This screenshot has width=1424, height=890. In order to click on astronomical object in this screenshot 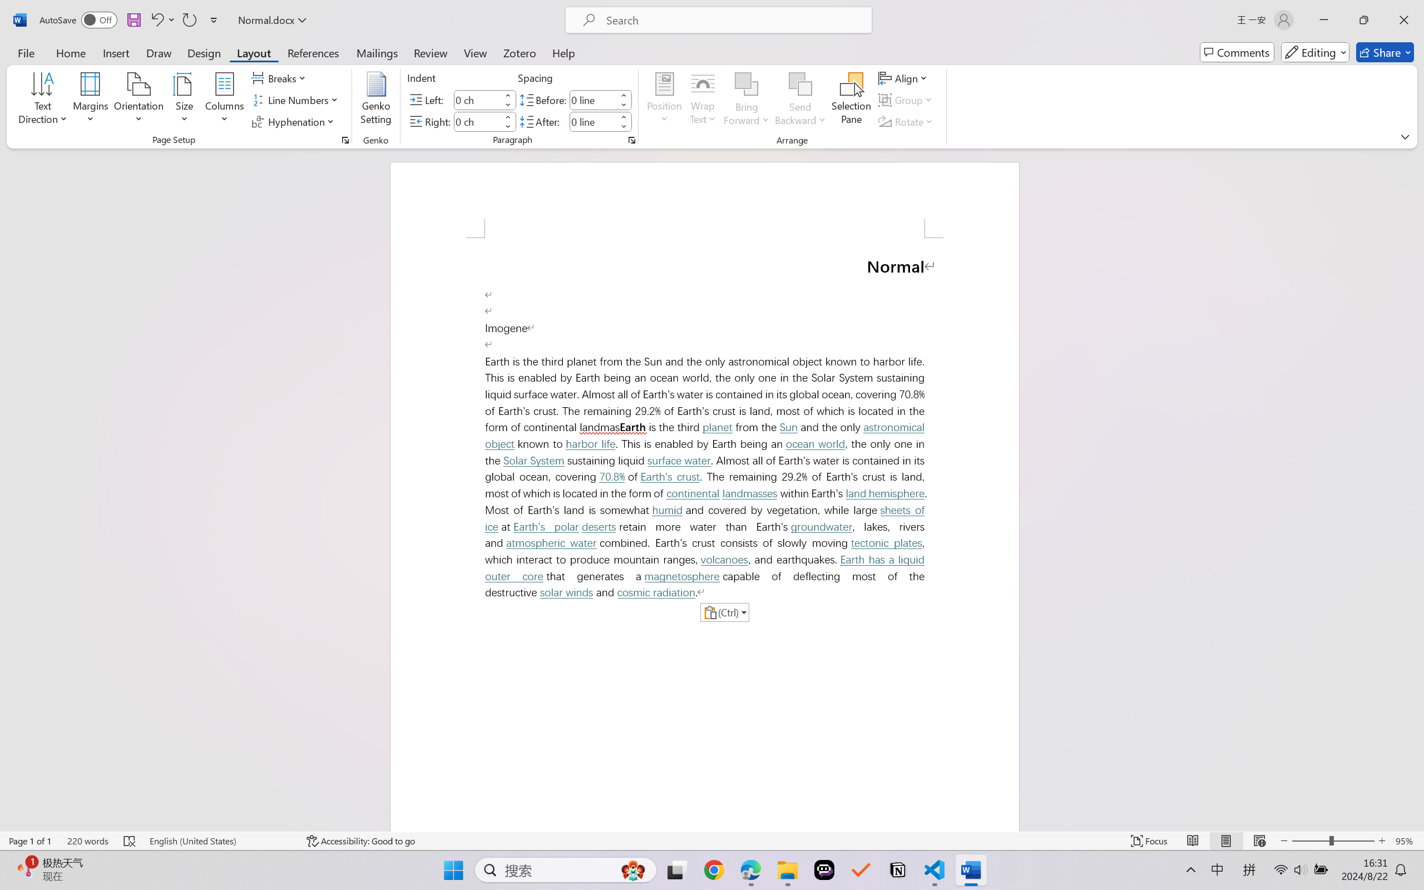, I will do `click(708, 436)`.